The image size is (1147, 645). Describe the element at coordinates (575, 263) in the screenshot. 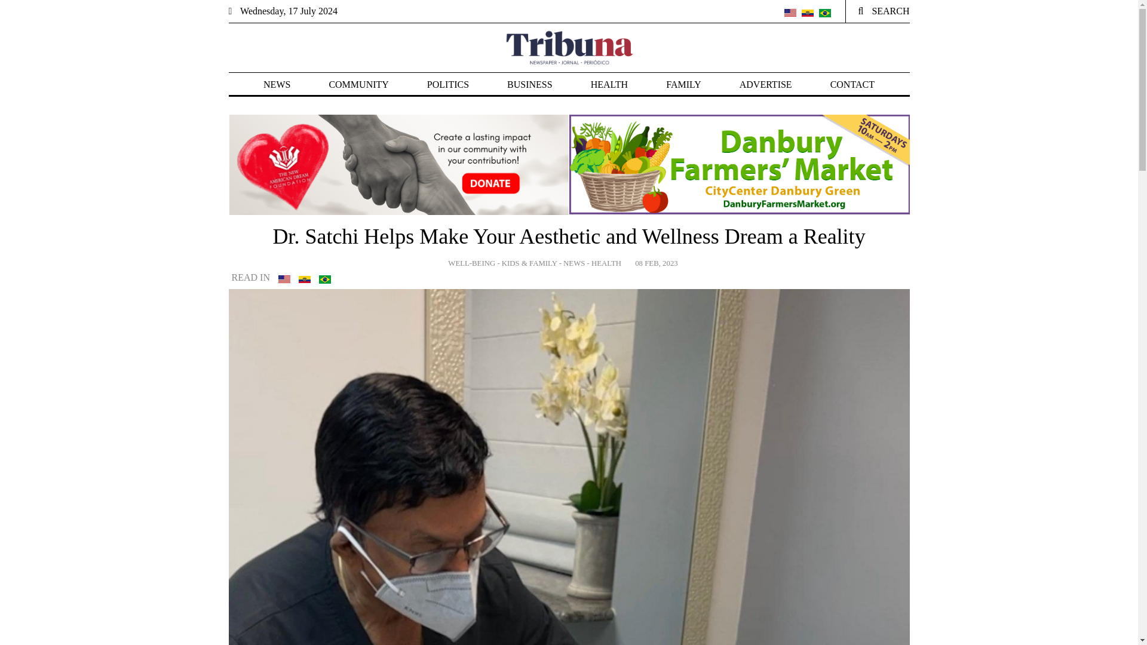

I see `NEWS` at that location.